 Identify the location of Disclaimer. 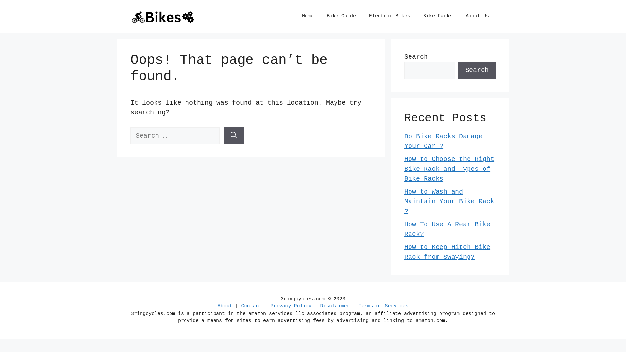
(336, 306).